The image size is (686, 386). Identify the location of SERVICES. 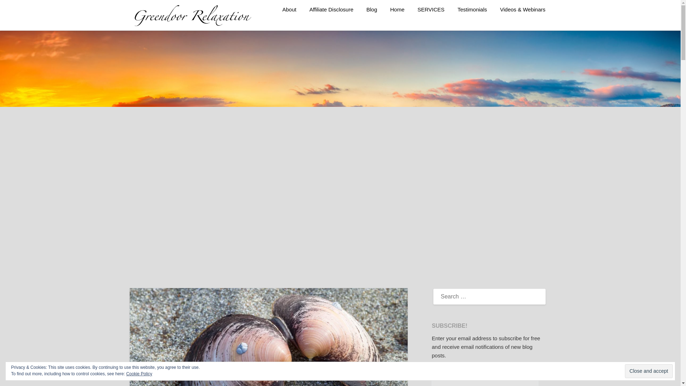
(431, 10).